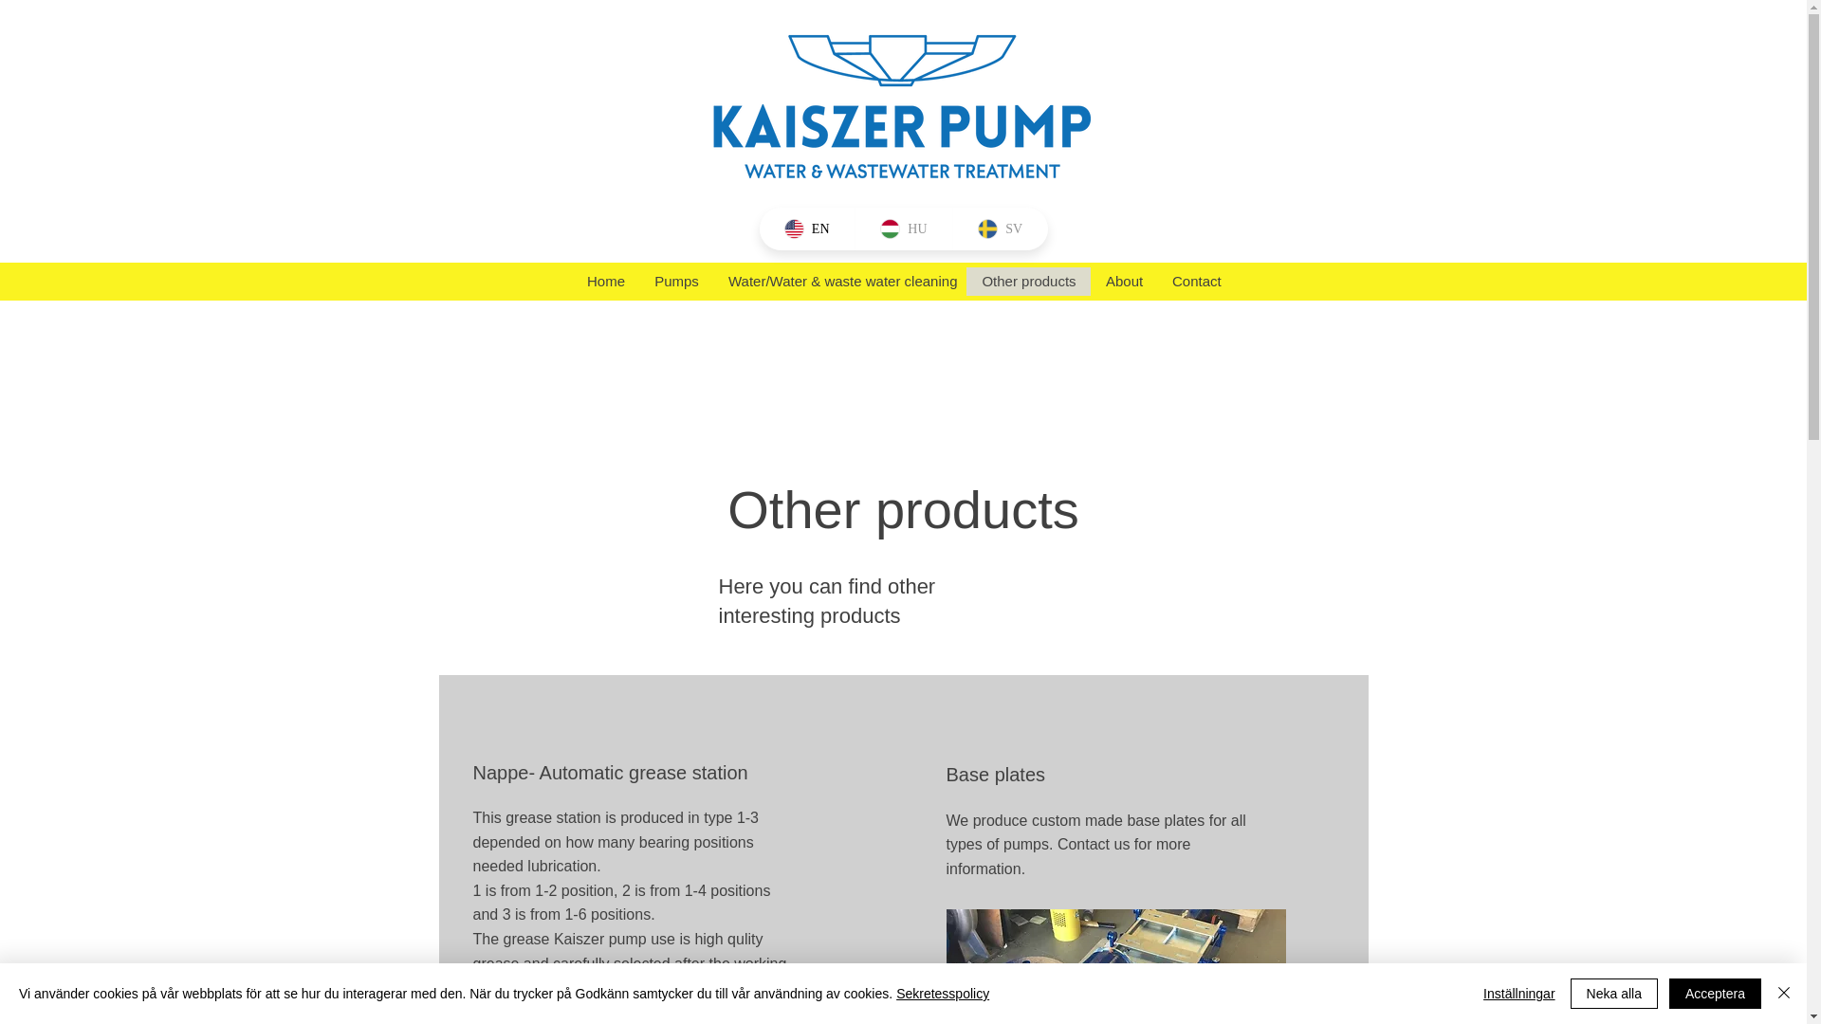  Describe the element at coordinates (903, 229) in the screenshot. I see `HU` at that location.